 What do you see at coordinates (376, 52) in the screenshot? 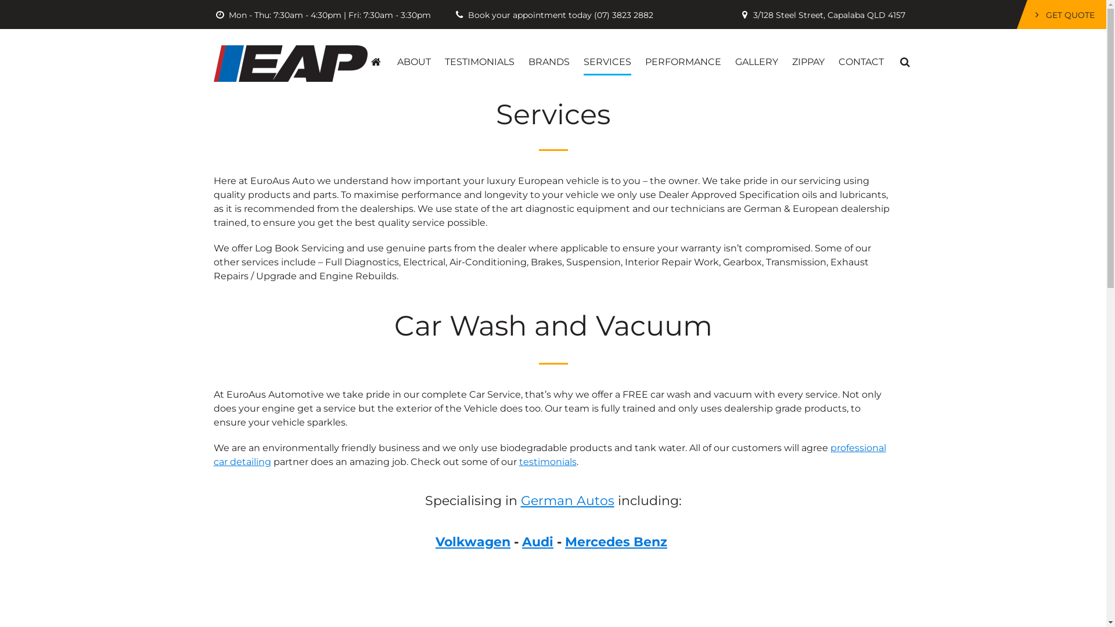
I see `Home` at bounding box center [376, 52].